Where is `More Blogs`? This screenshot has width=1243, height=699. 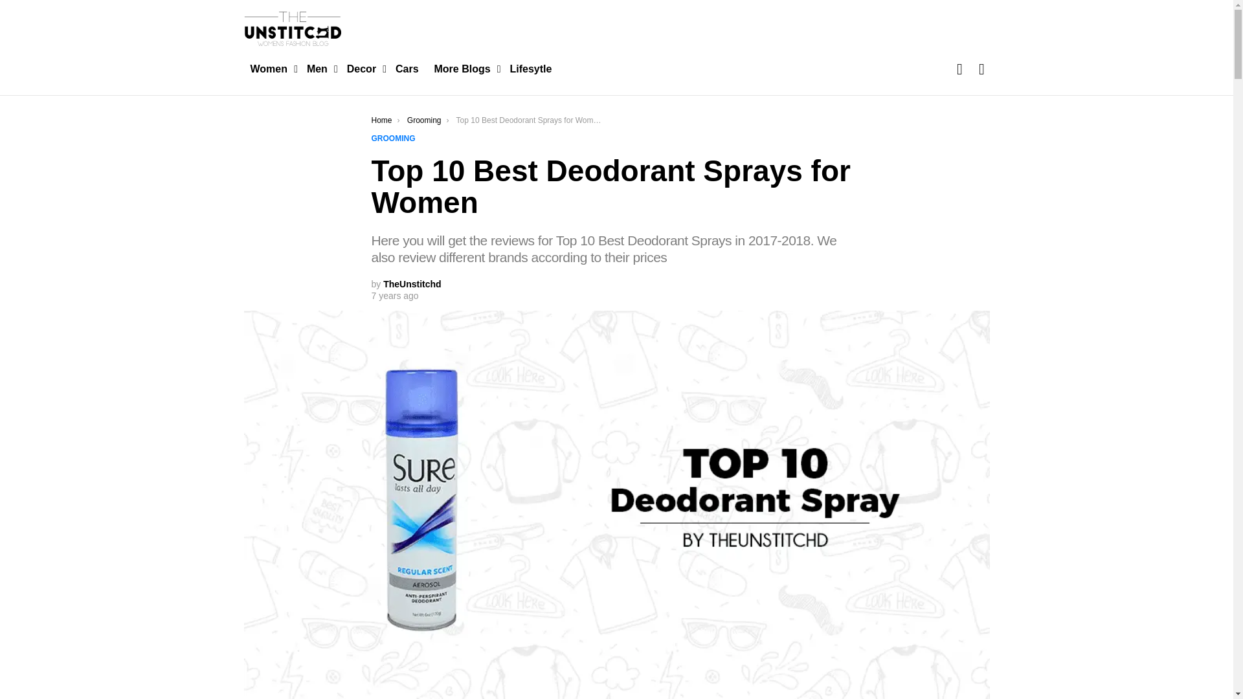 More Blogs is located at coordinates (464, 69).